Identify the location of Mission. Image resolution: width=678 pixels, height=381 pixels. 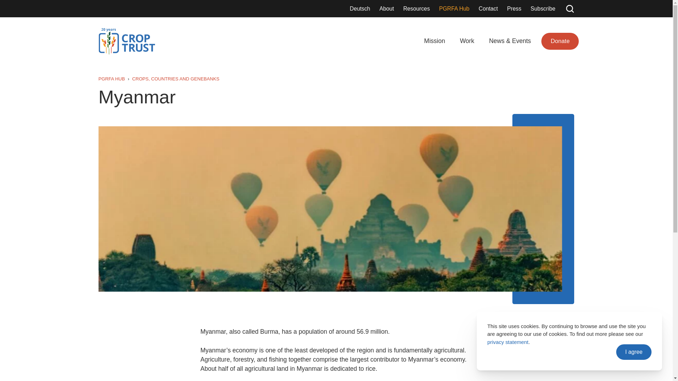
(434, 41).